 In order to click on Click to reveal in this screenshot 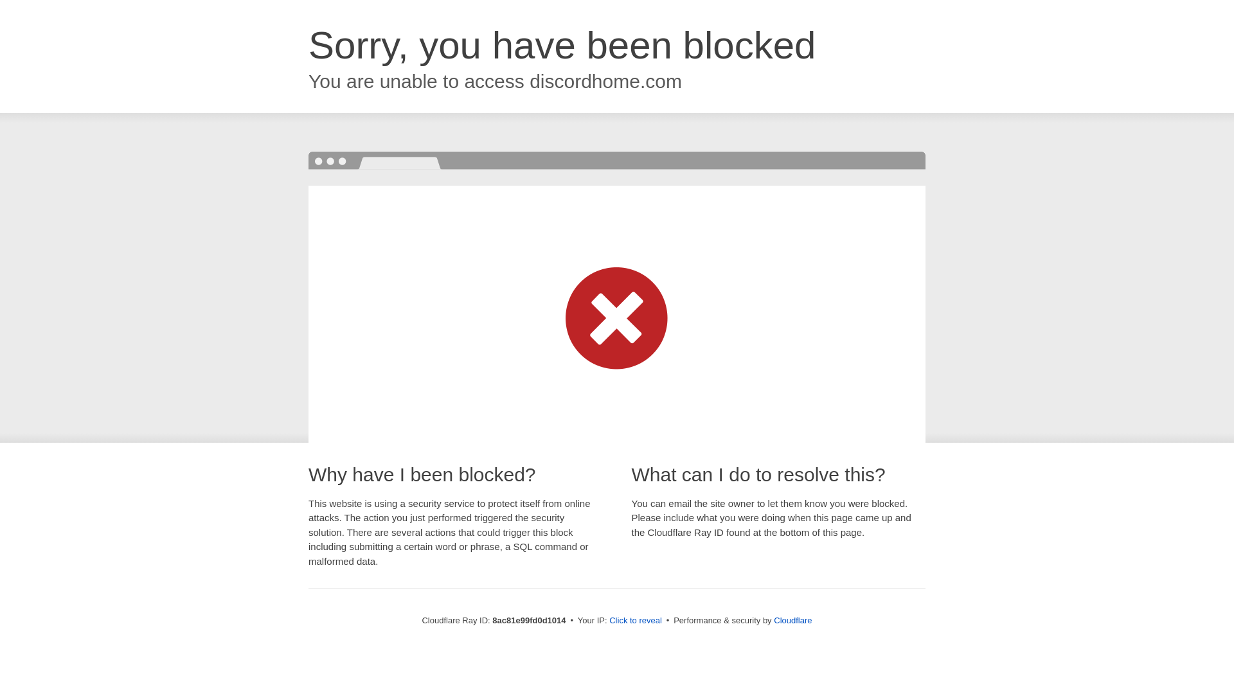, I will do `click(635, 621)`.